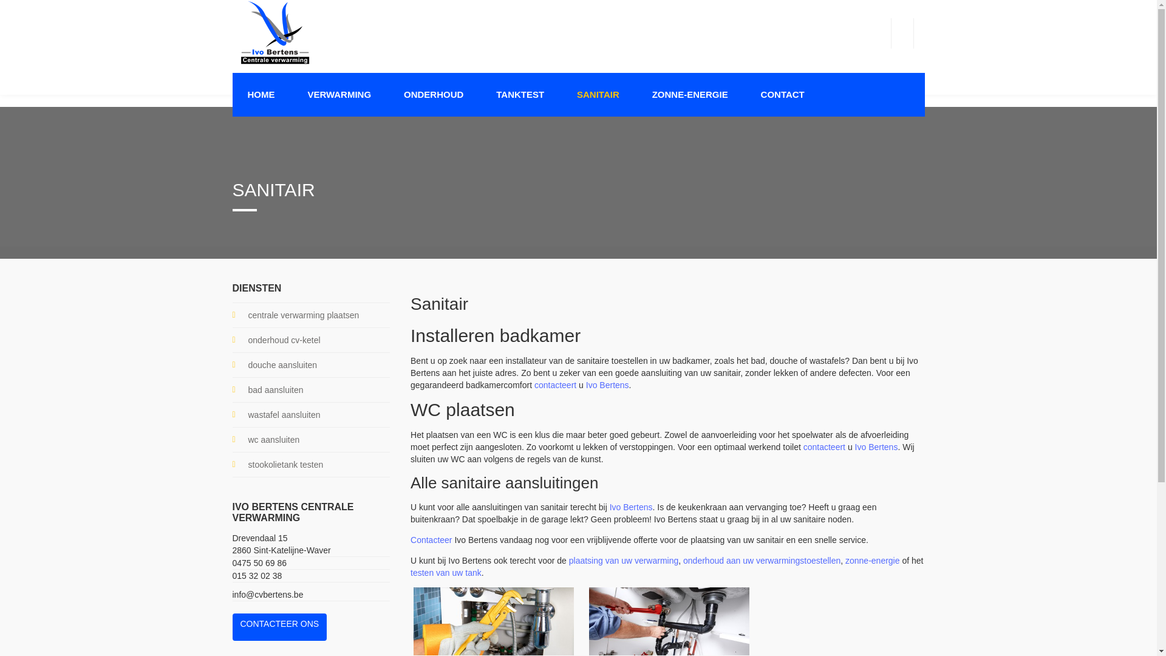  Describe the element at coordinates (783, 95) in the screenshot. I see `CONTACT` at that location.